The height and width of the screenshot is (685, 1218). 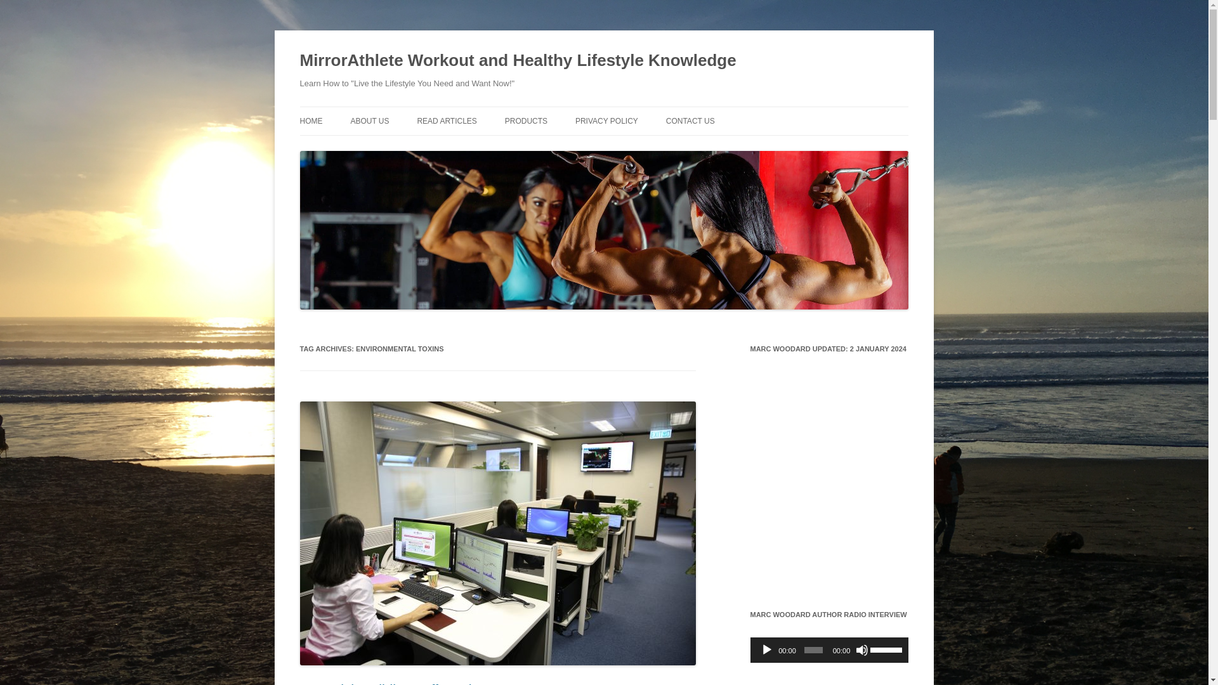 What do you see at coordinates (526, 121) in the screenshot?
I see `PRODUCTS` at bounding box center [526, 121].